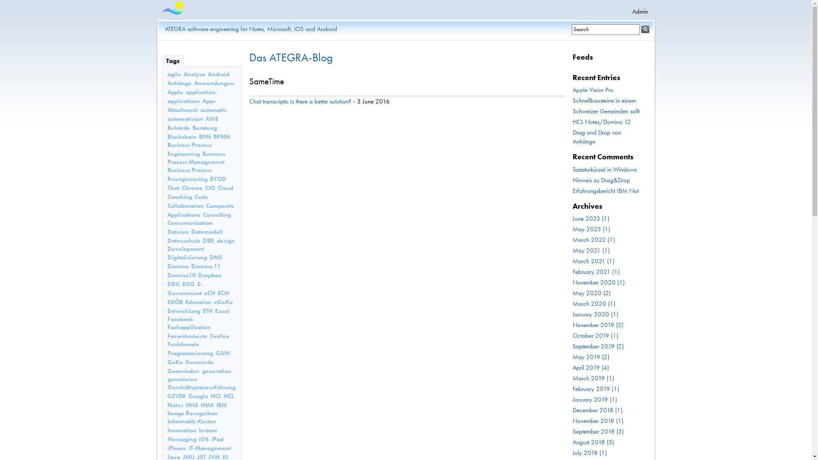 This screenshot has width=818, height=460. Describe the element at coordinates (217, 440) in the screenshot. I see `iPad` at that location.